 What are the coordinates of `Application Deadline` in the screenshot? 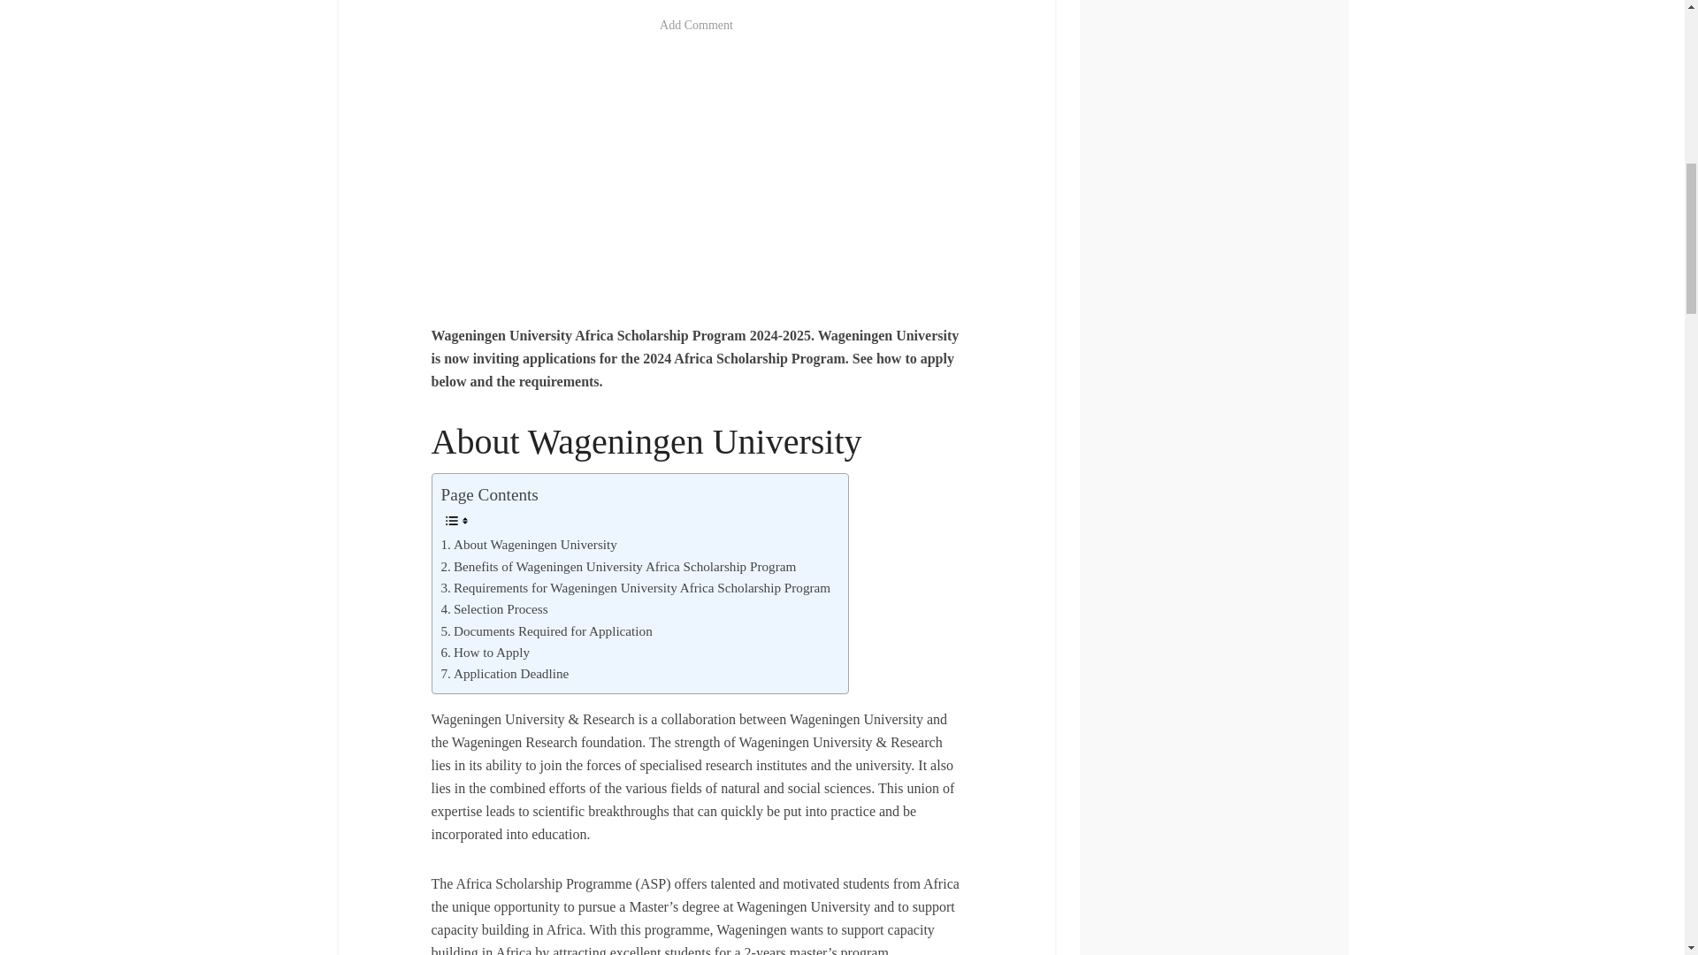 It's located at (504, 674).